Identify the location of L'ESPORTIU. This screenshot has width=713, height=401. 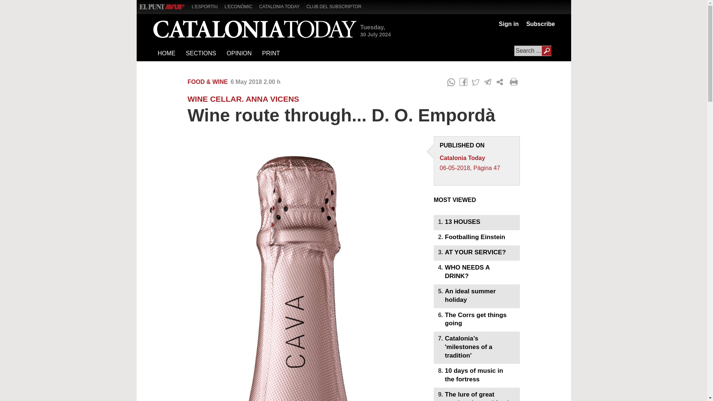
(207, 6).